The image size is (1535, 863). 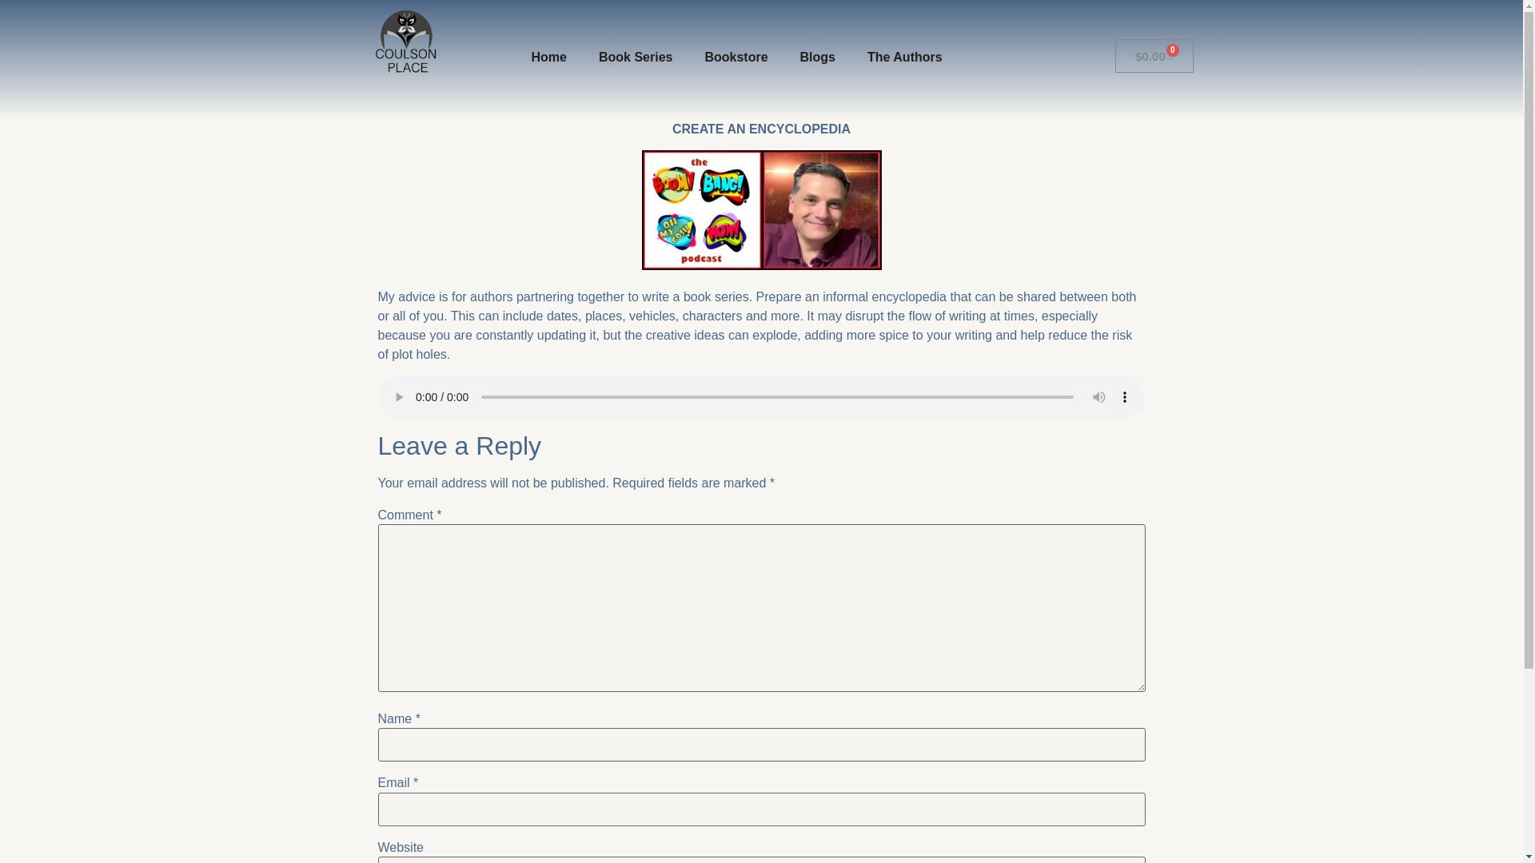 What do you see at coordinates (818, 58) in the screenshot?
I see `Blogs` at bounding box center [818, 58].